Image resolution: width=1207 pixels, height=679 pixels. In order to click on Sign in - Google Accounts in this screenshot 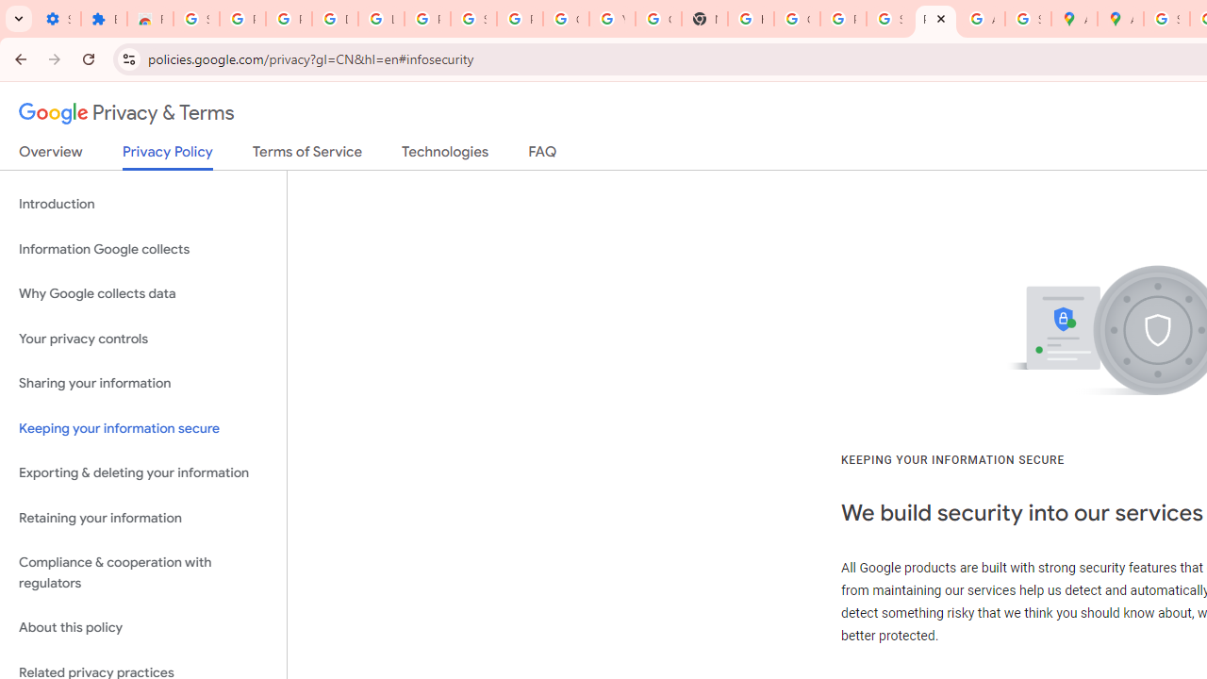, I will do `click(1167, 19)`.